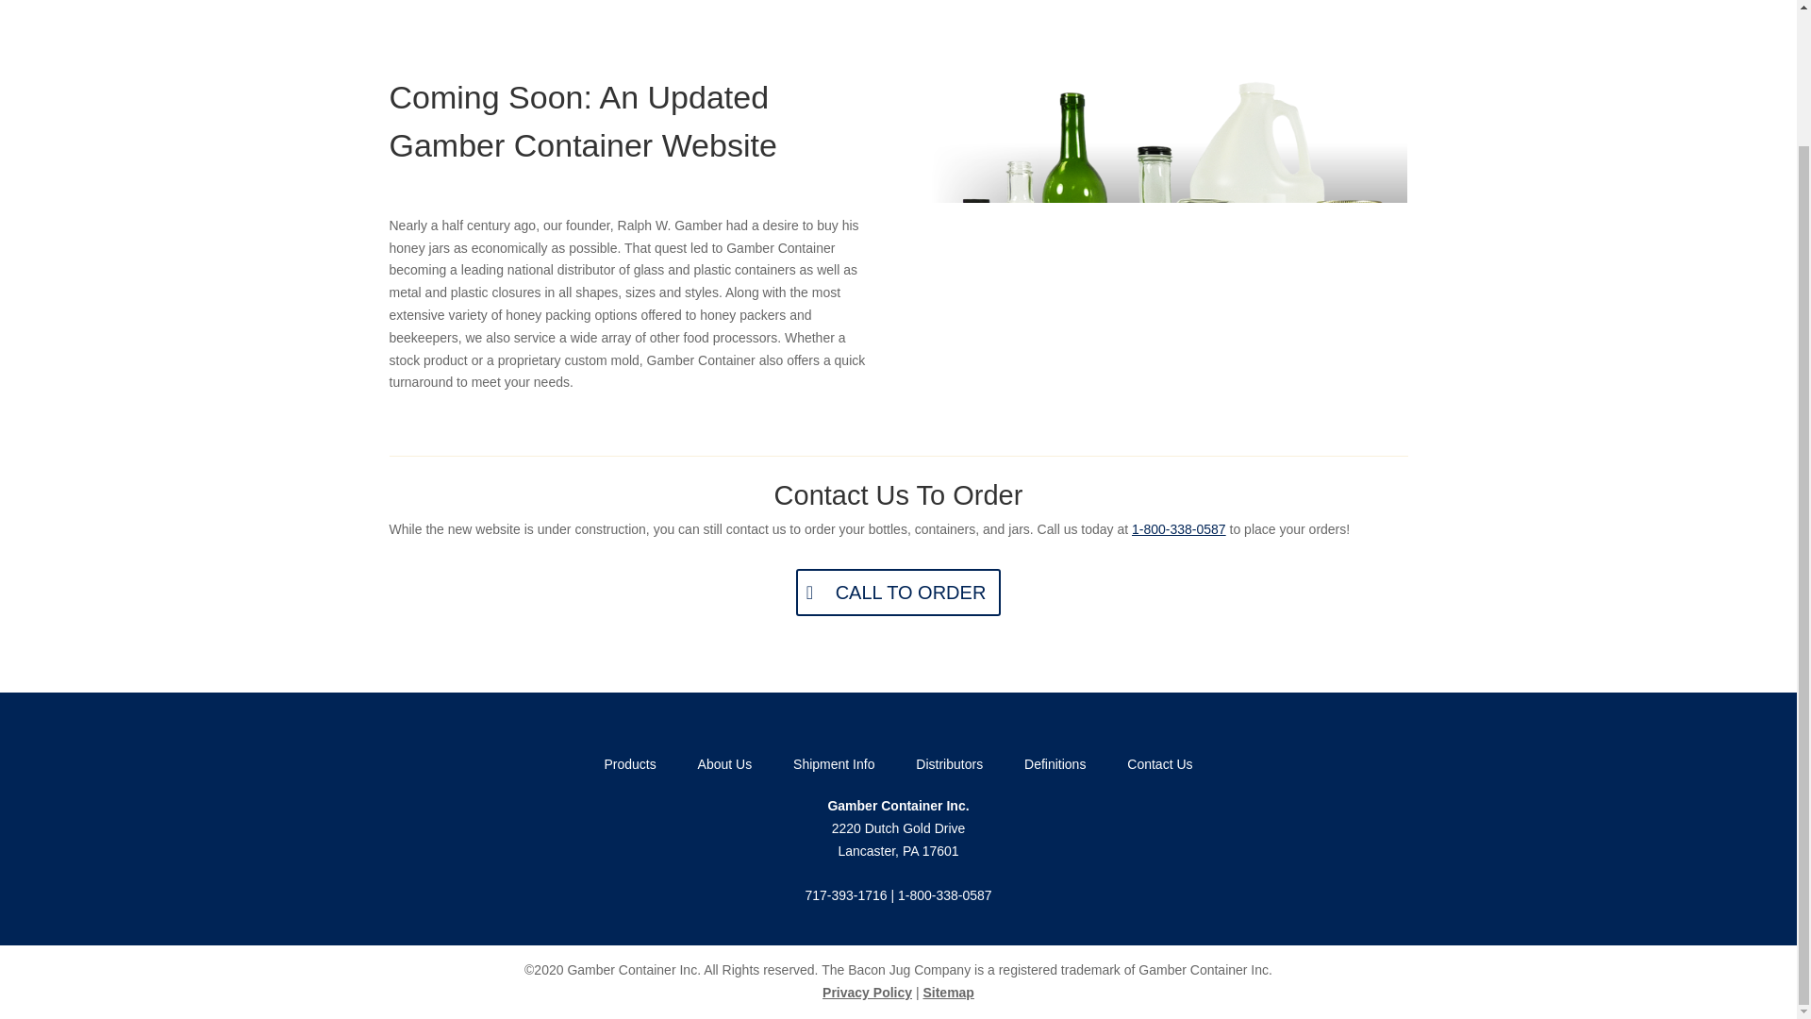 The height and width of the screenshot is (1019, 1811). I want to click on 1-800-338-0587, so click(1179, 528).